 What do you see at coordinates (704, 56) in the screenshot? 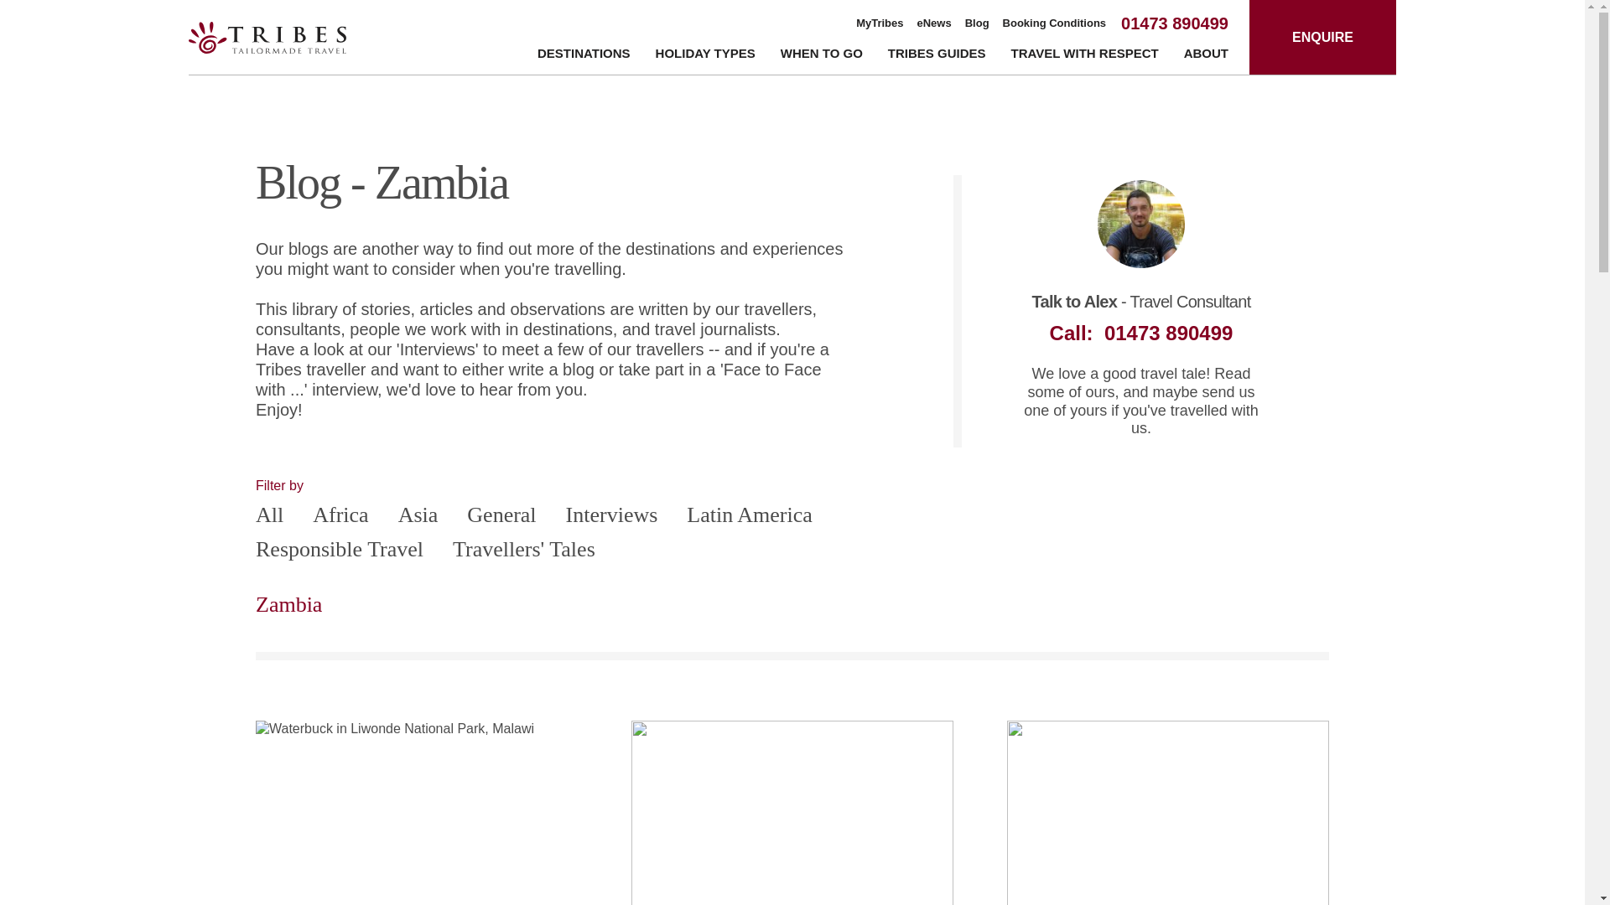
I see `HOLIDAY TYPES` at bounding box center [704, 56].